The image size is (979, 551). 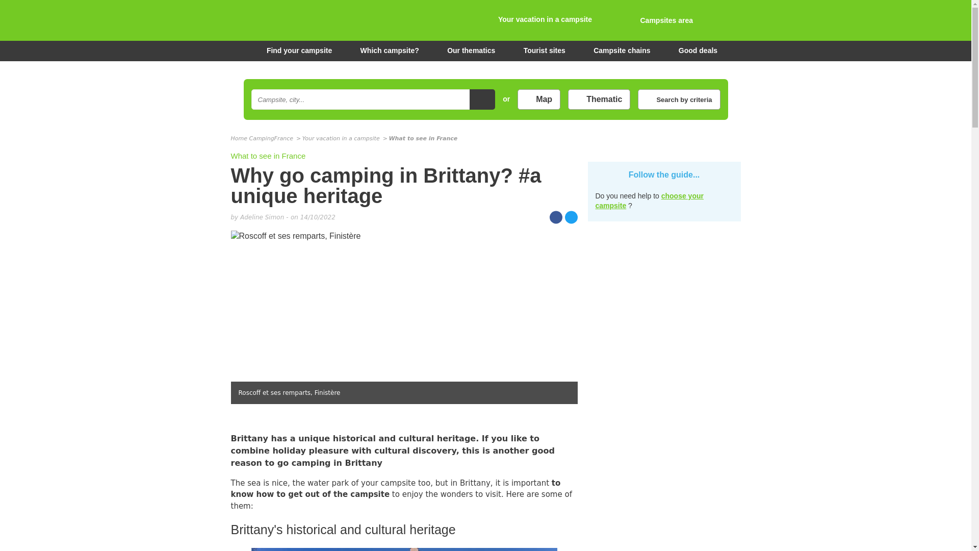 What do you see at coordinates (293, 51) in the screenshot?
I see `Find your campsite` at bounding box center [293, 51].